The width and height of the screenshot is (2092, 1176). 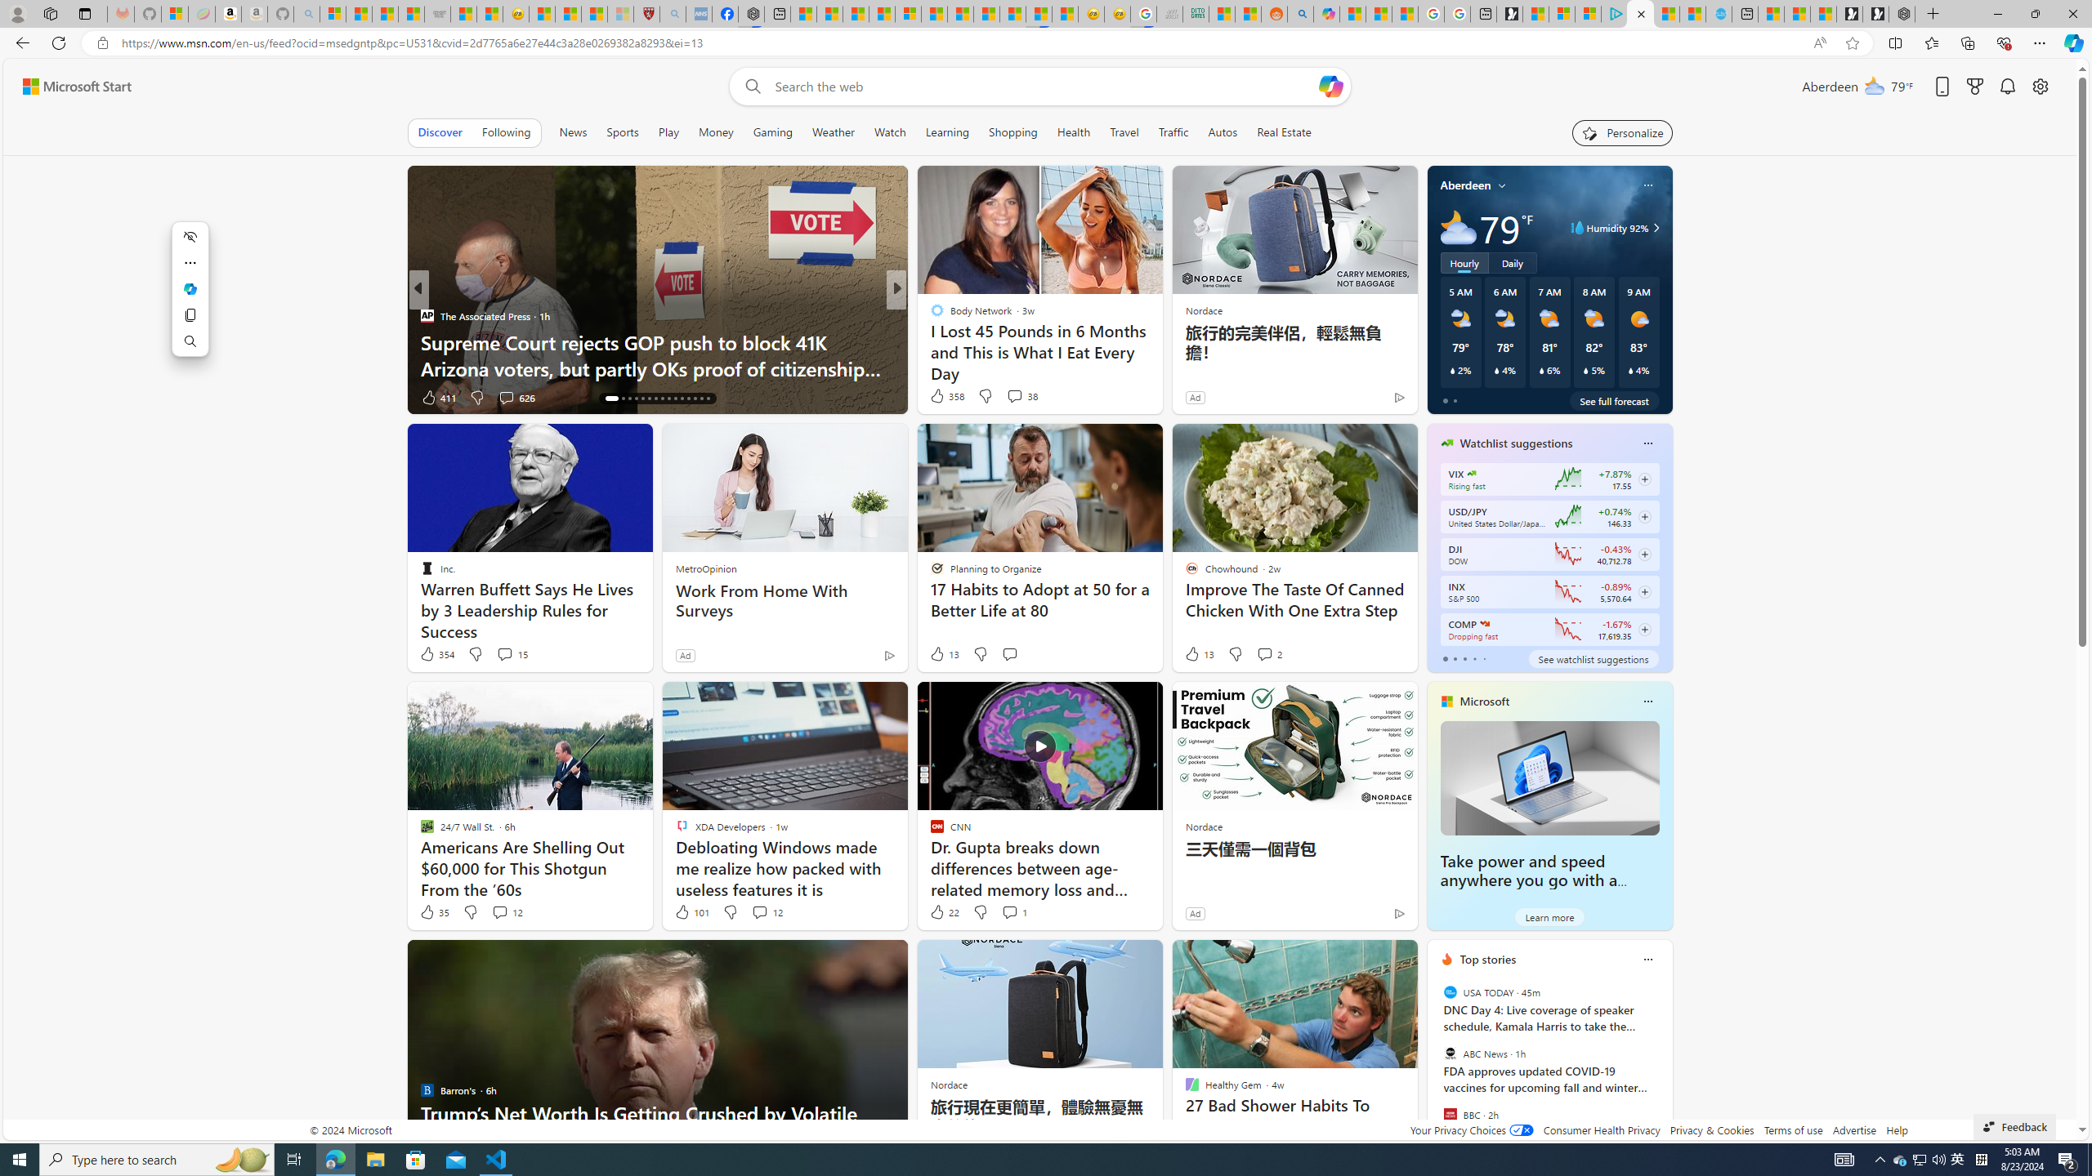 I want to click on View comments 11 Comment, so click(x=1012, y=397).